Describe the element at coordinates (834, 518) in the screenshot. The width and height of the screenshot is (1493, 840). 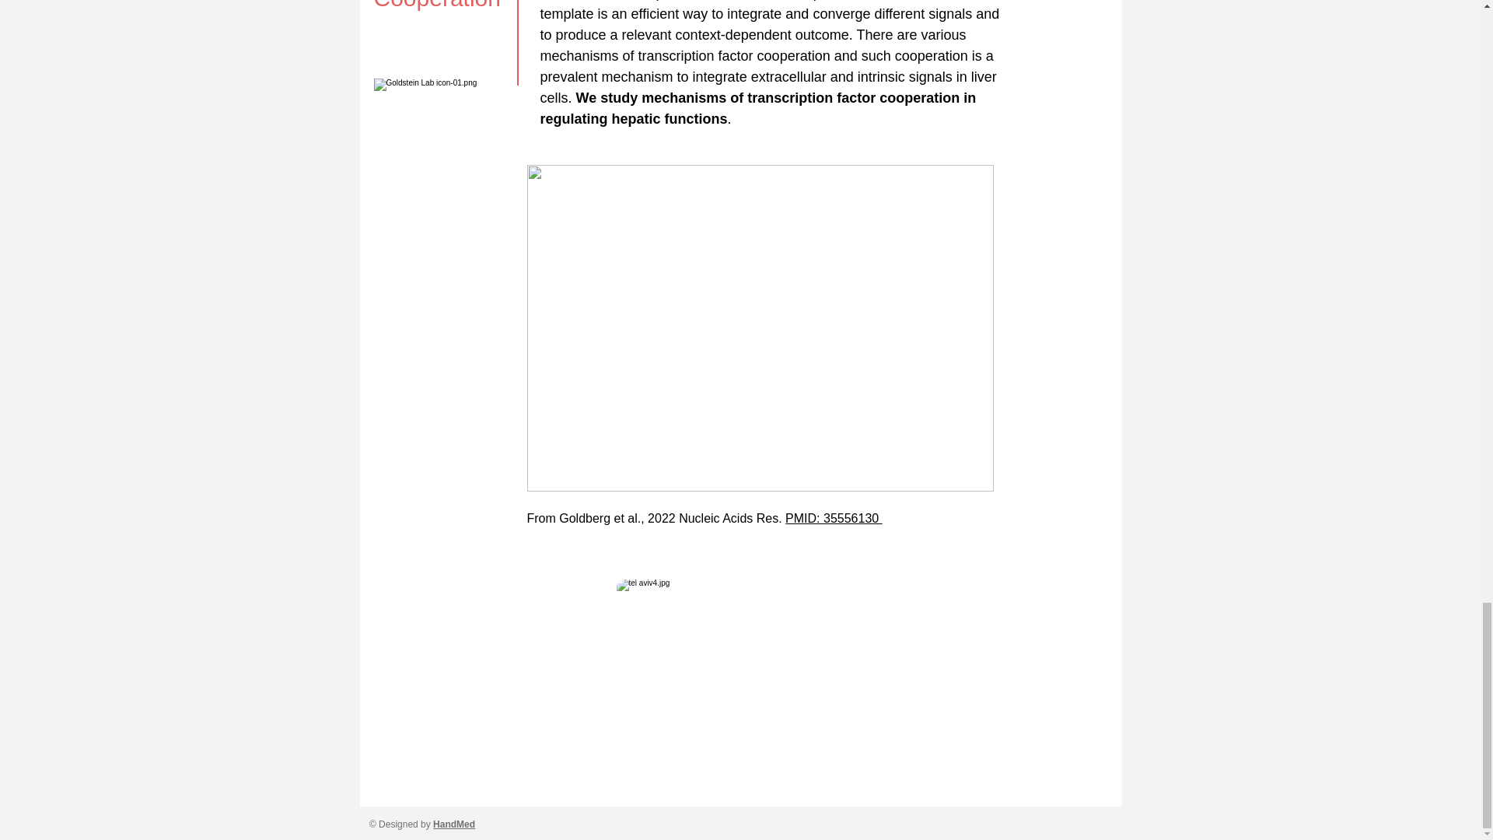
I see `PMID: 35556130 ` at that location.